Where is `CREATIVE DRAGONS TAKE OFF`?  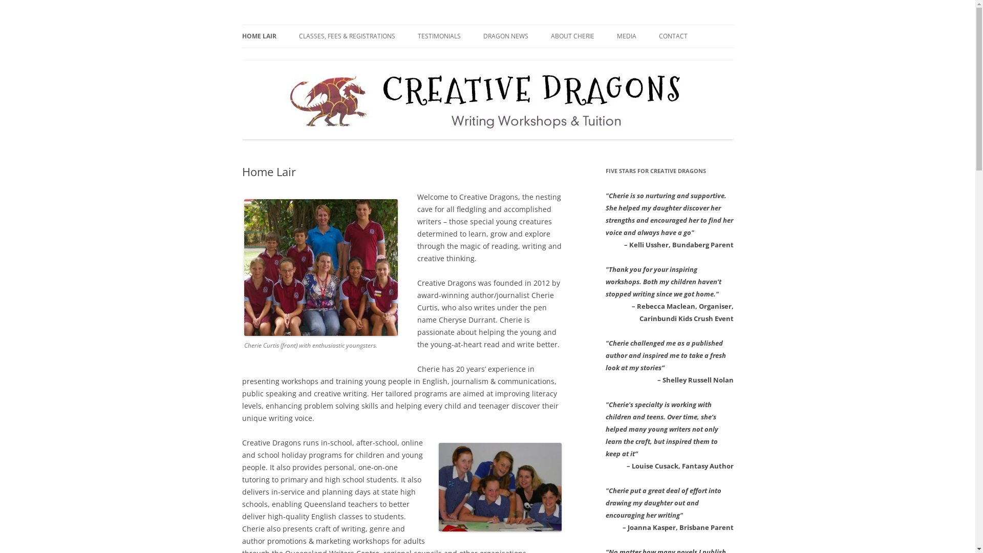
CREATIVE DRAGONS TAKE OFF is located at coordinates (668, 58).